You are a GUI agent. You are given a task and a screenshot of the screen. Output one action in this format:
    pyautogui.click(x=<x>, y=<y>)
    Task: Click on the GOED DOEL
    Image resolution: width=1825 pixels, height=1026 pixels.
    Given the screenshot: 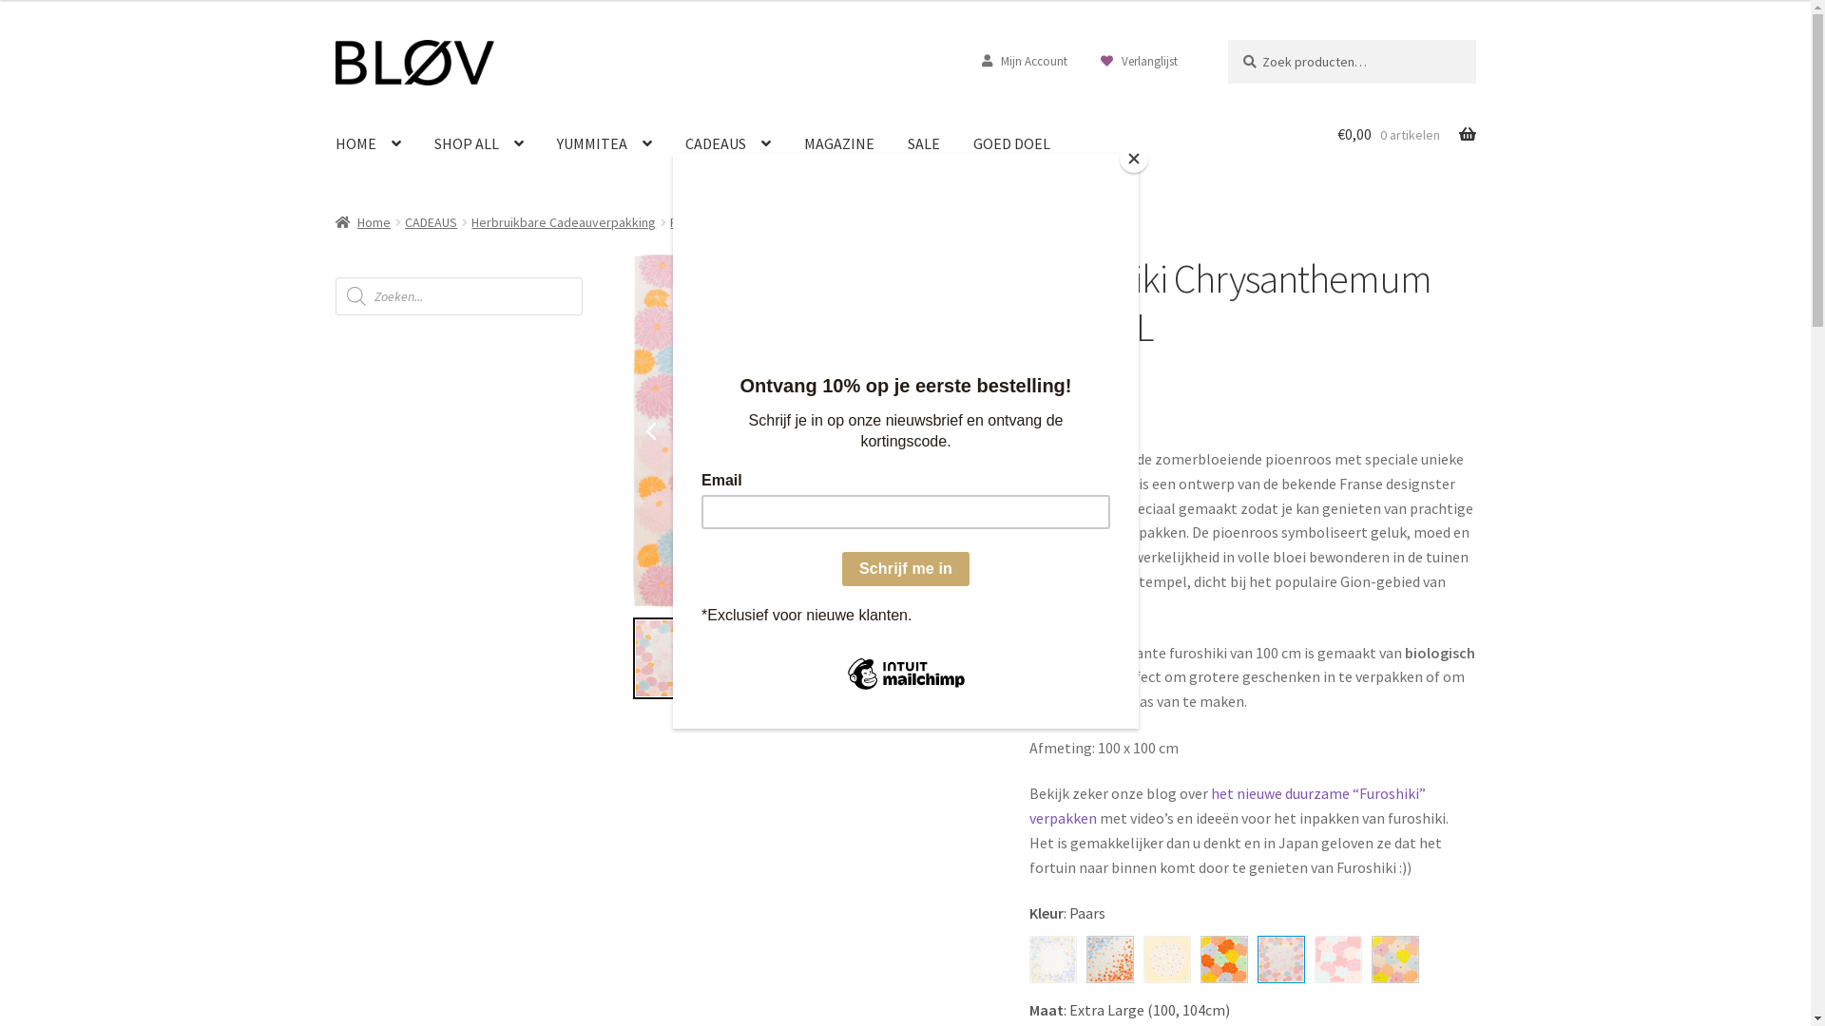 What is the action you would take?
    pyautogui.click(x=1011, y=144)
    